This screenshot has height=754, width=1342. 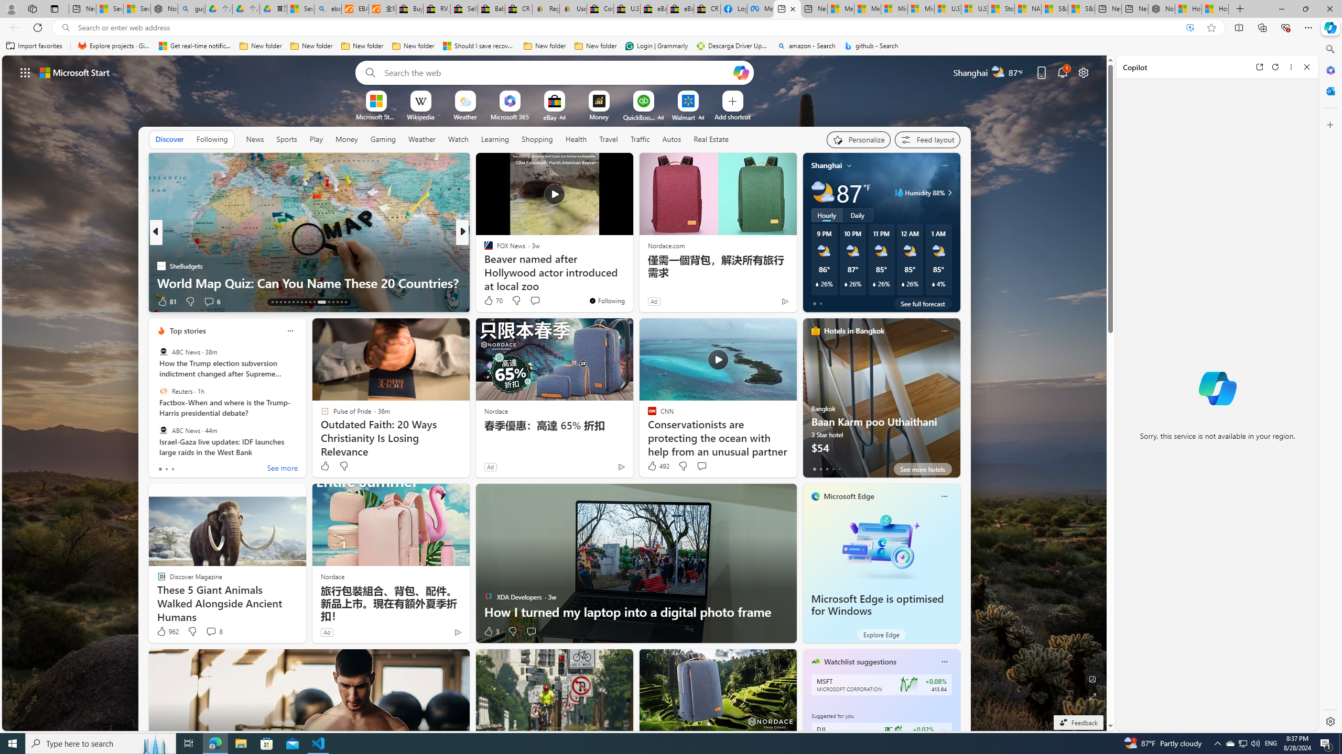 What do you see at coordinates (631, 283) in the screenshot?
I see `2 hours of Extreme Shark Encounters` at bounding box center [631, 283].